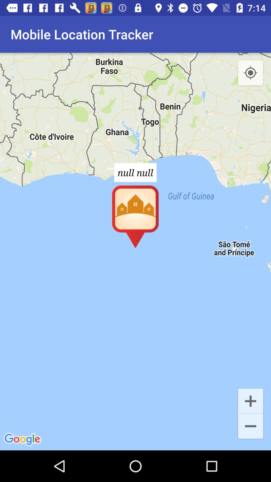 Image resolution: width=271 pixels, height=482 pixels. Describe the element at coordinates (135, 252) in the screenshot. I see `turn off icon at the center` at that location.